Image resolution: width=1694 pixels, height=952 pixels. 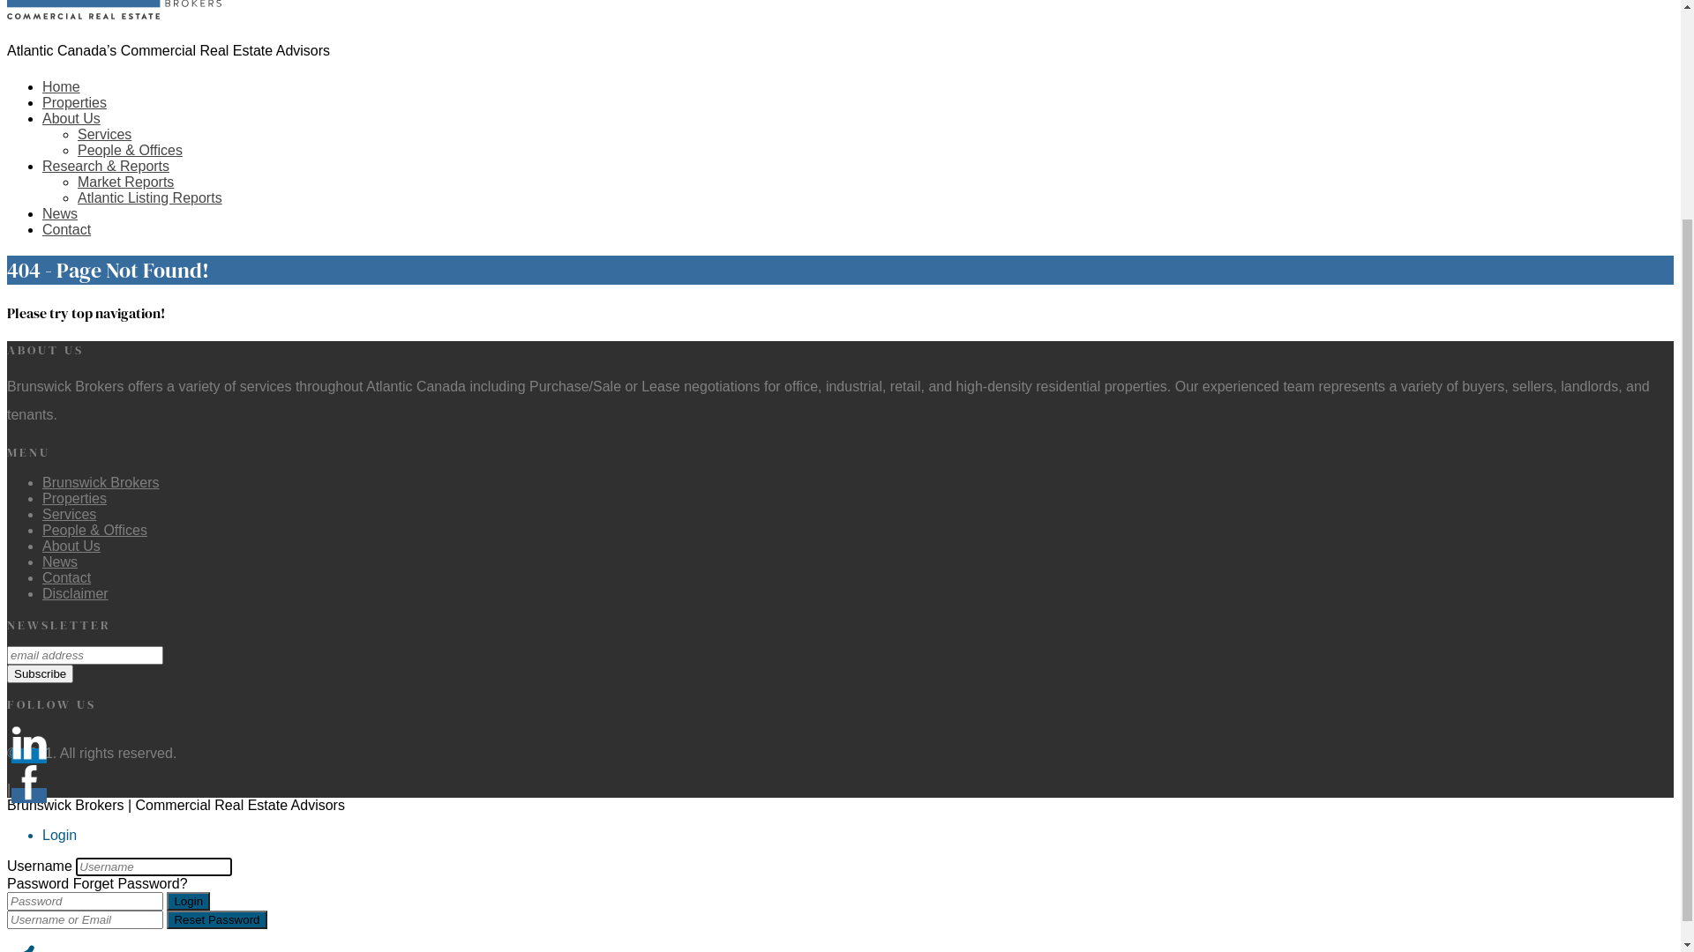 What do you see at coordinates (184, 14) in the screenshot?
I see `Brunswick Brokers | Commercial Real Estate Advisors` at bounding box center [184, 14].